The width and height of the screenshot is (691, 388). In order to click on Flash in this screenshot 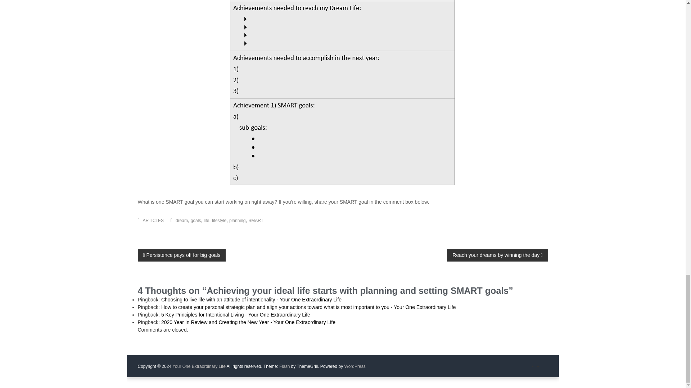, I will do `click(284, 366)`.